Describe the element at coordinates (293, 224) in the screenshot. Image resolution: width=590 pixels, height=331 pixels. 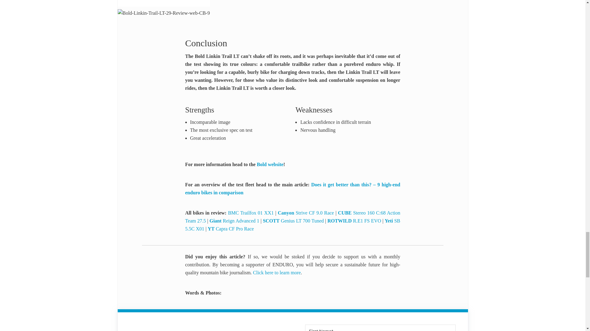
I see `Yeti SB 5.5C X01` at that location.